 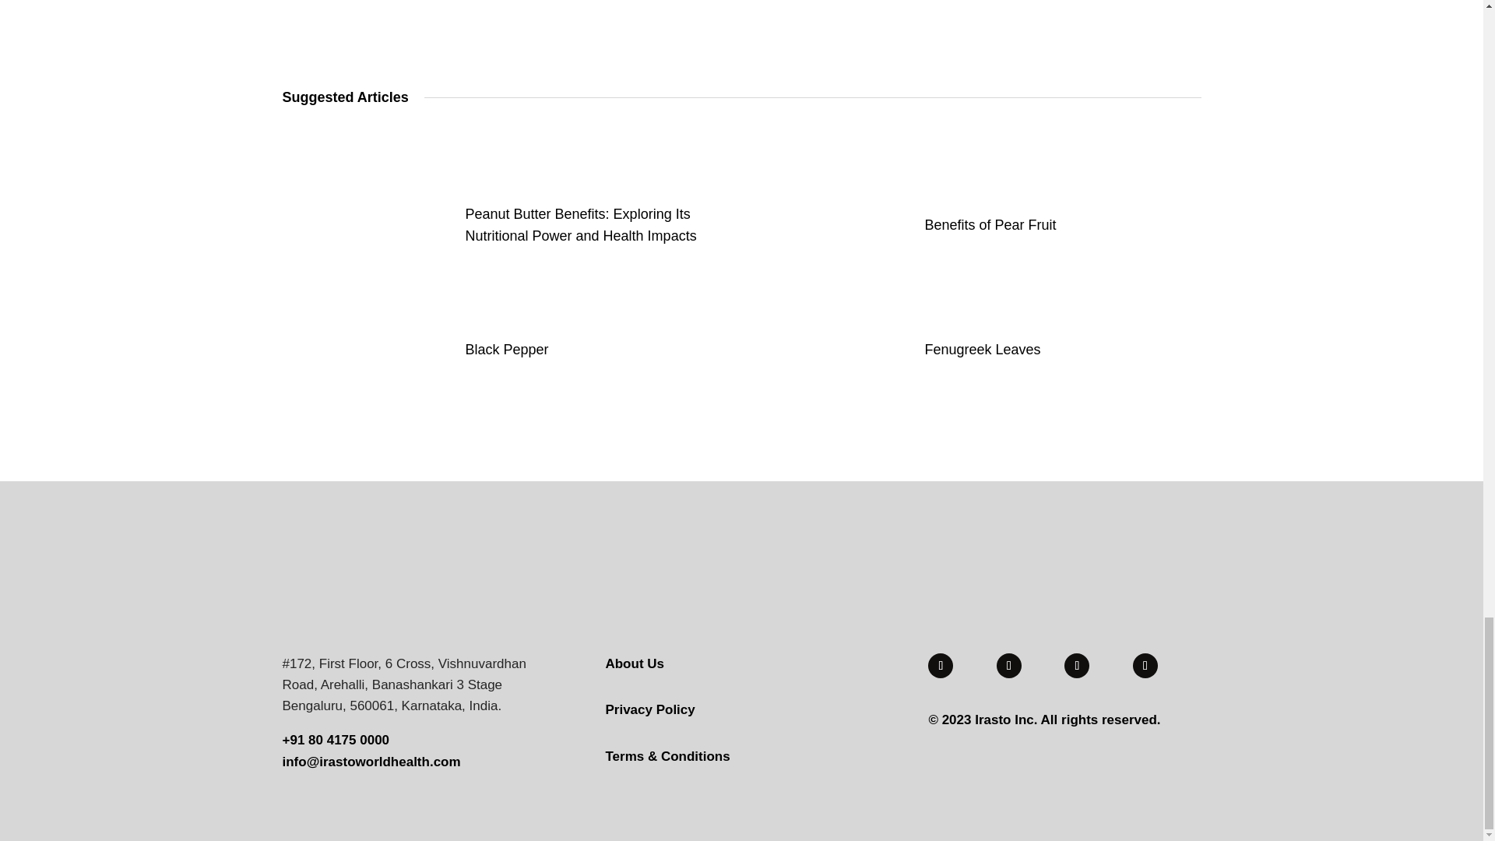 I want to click on Follow on X, so click(x=1077, y=665).